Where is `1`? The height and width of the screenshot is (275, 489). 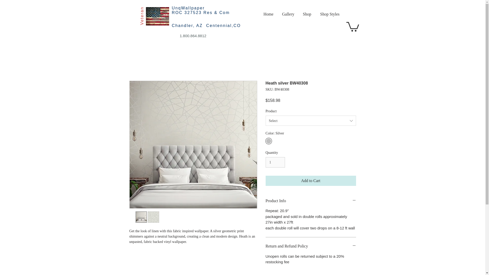 1 is located at coordinates (275, 162).